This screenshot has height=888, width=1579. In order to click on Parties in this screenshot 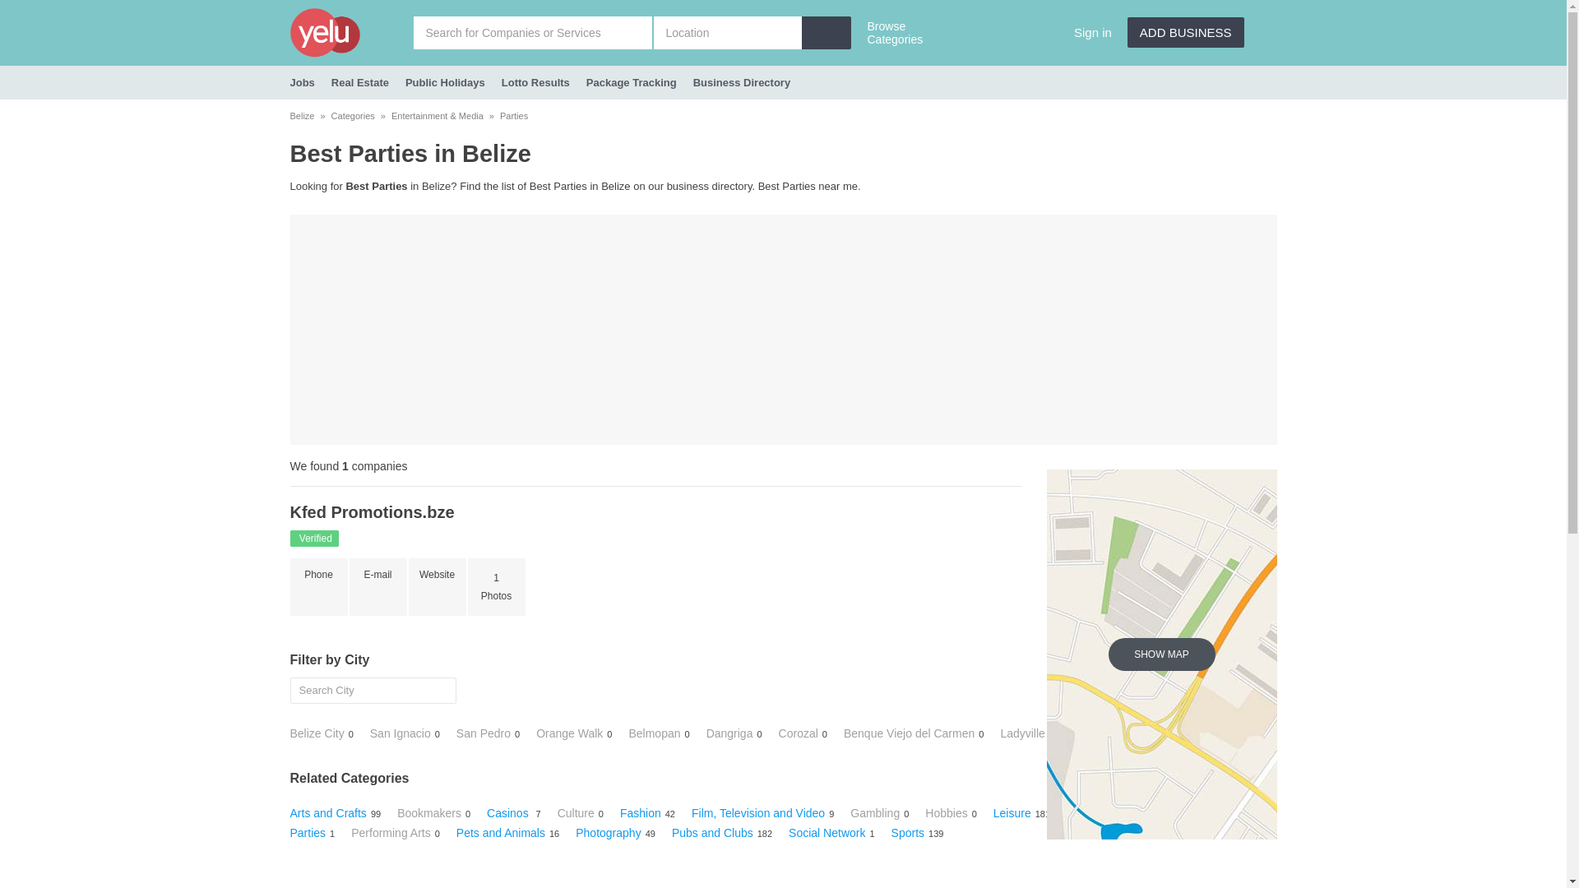, I will do `click(514, 116)`.